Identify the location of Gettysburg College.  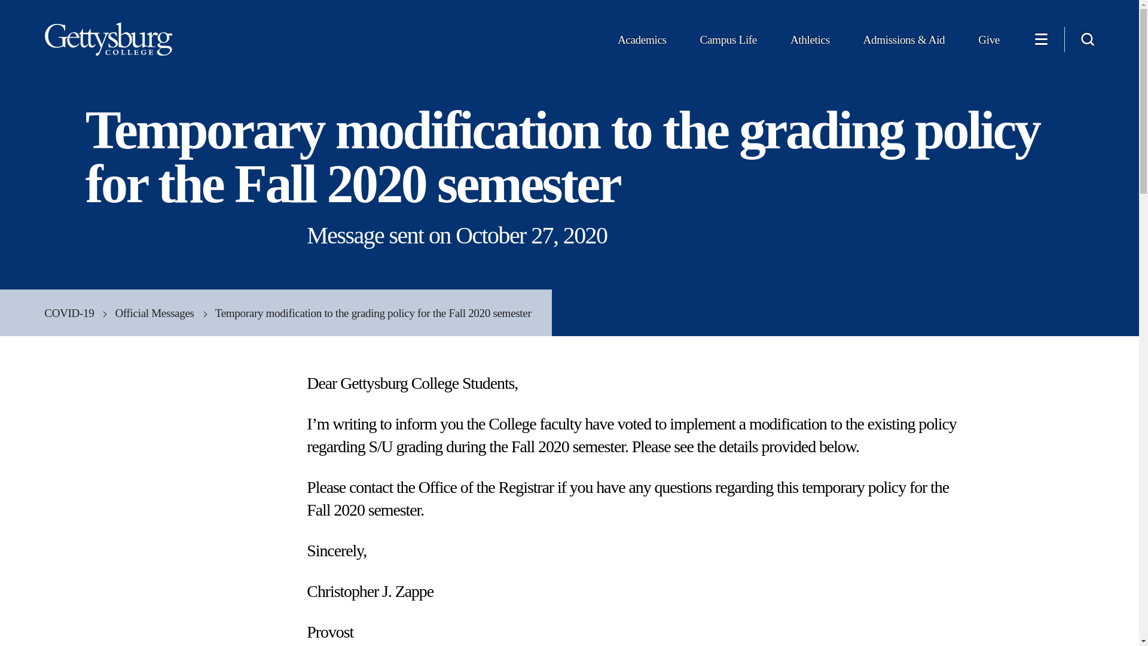
(109, 39).